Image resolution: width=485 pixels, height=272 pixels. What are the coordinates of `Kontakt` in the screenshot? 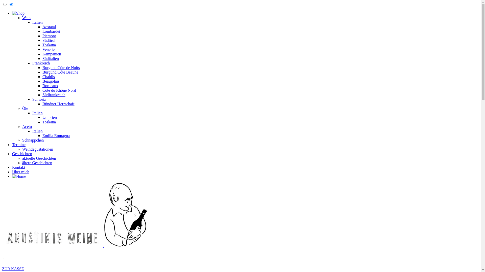 It's located at (19, 167).